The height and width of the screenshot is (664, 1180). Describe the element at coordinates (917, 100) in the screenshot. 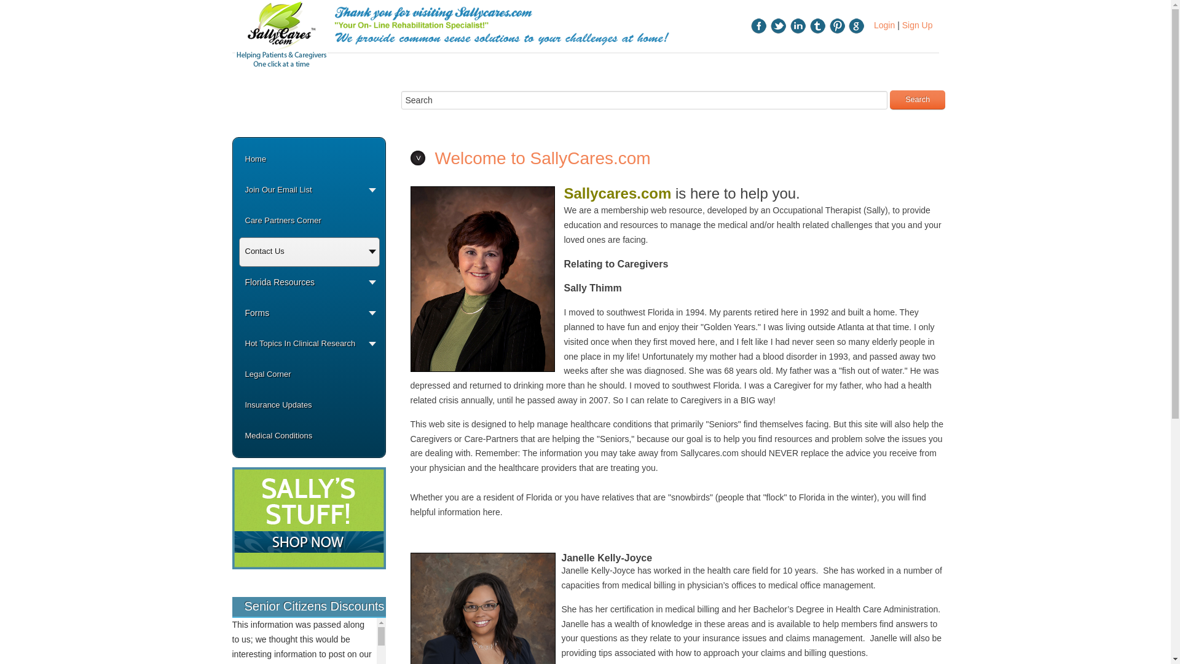

I see `Search` at that location.